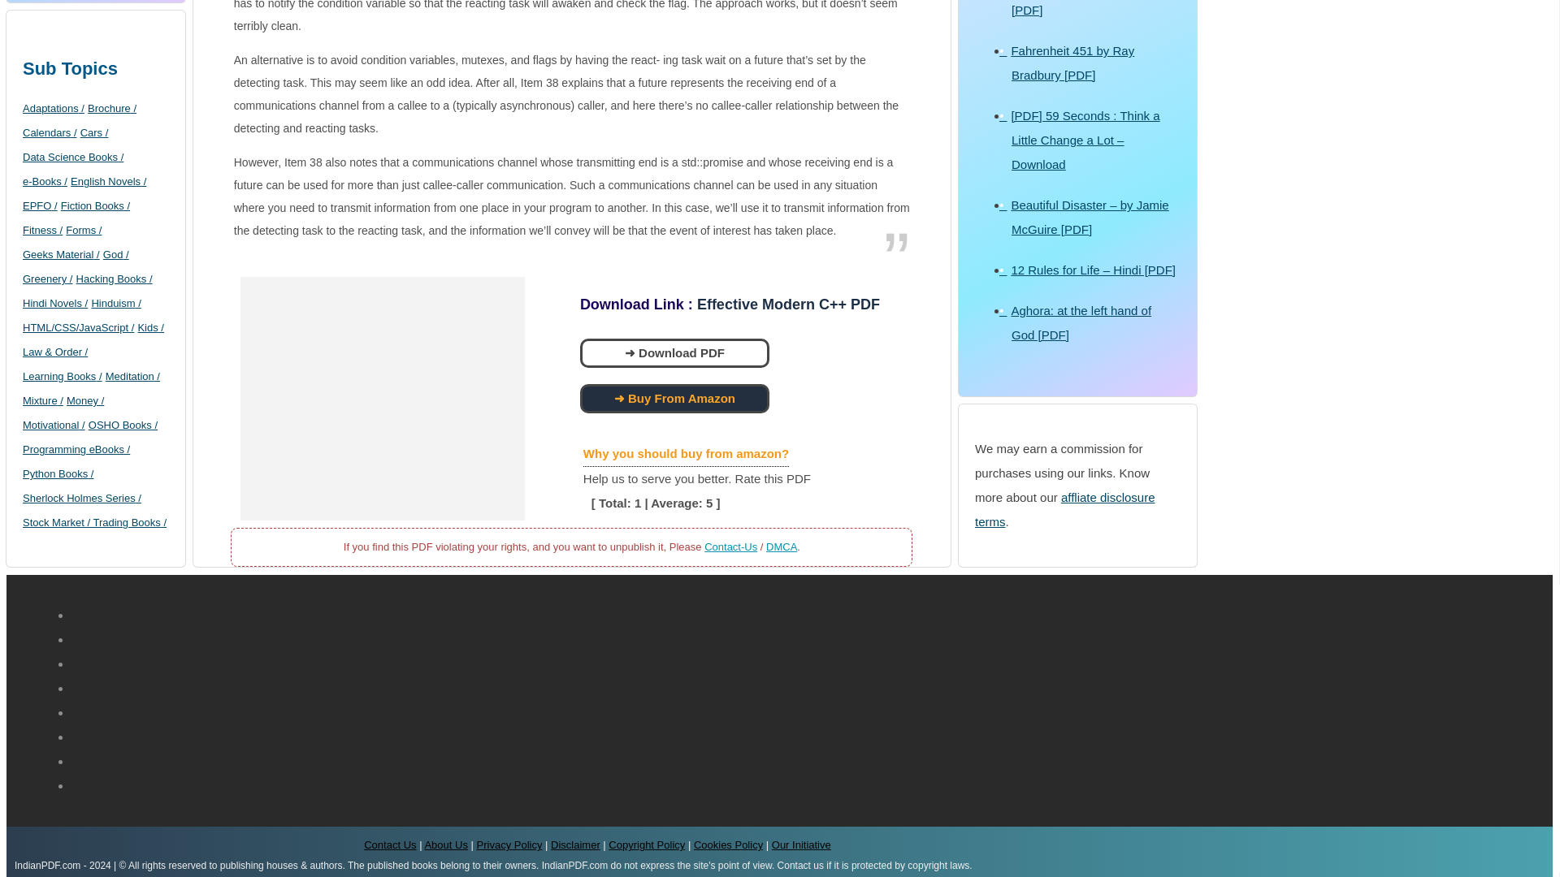  What do you see at coordinates (674, 352) in the screenshot?
I see `Download PDF` at bounding box center [674, 352].